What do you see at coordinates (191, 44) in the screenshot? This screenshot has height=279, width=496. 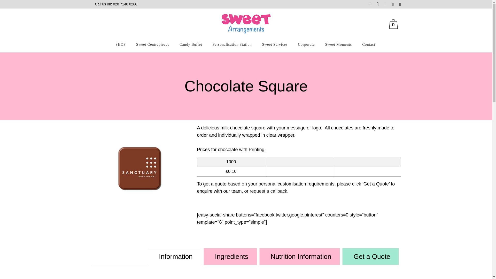 I see `Candy Buffet` at bounding box center [191, 44].